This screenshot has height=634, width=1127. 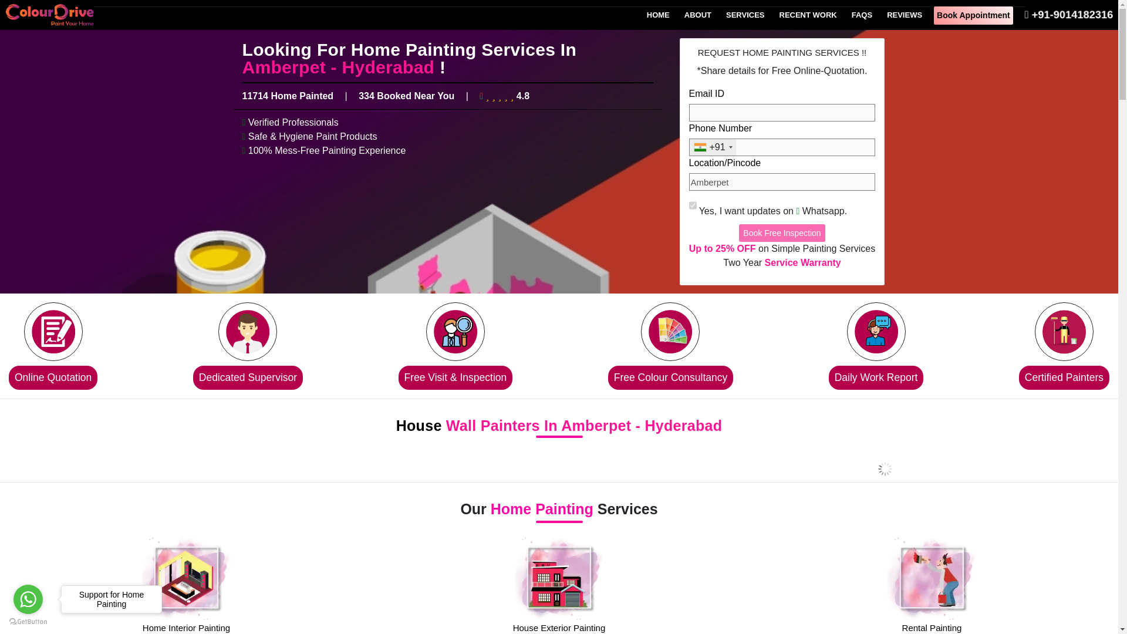 I want to click on SERVICES, so click(x=745, y=15).